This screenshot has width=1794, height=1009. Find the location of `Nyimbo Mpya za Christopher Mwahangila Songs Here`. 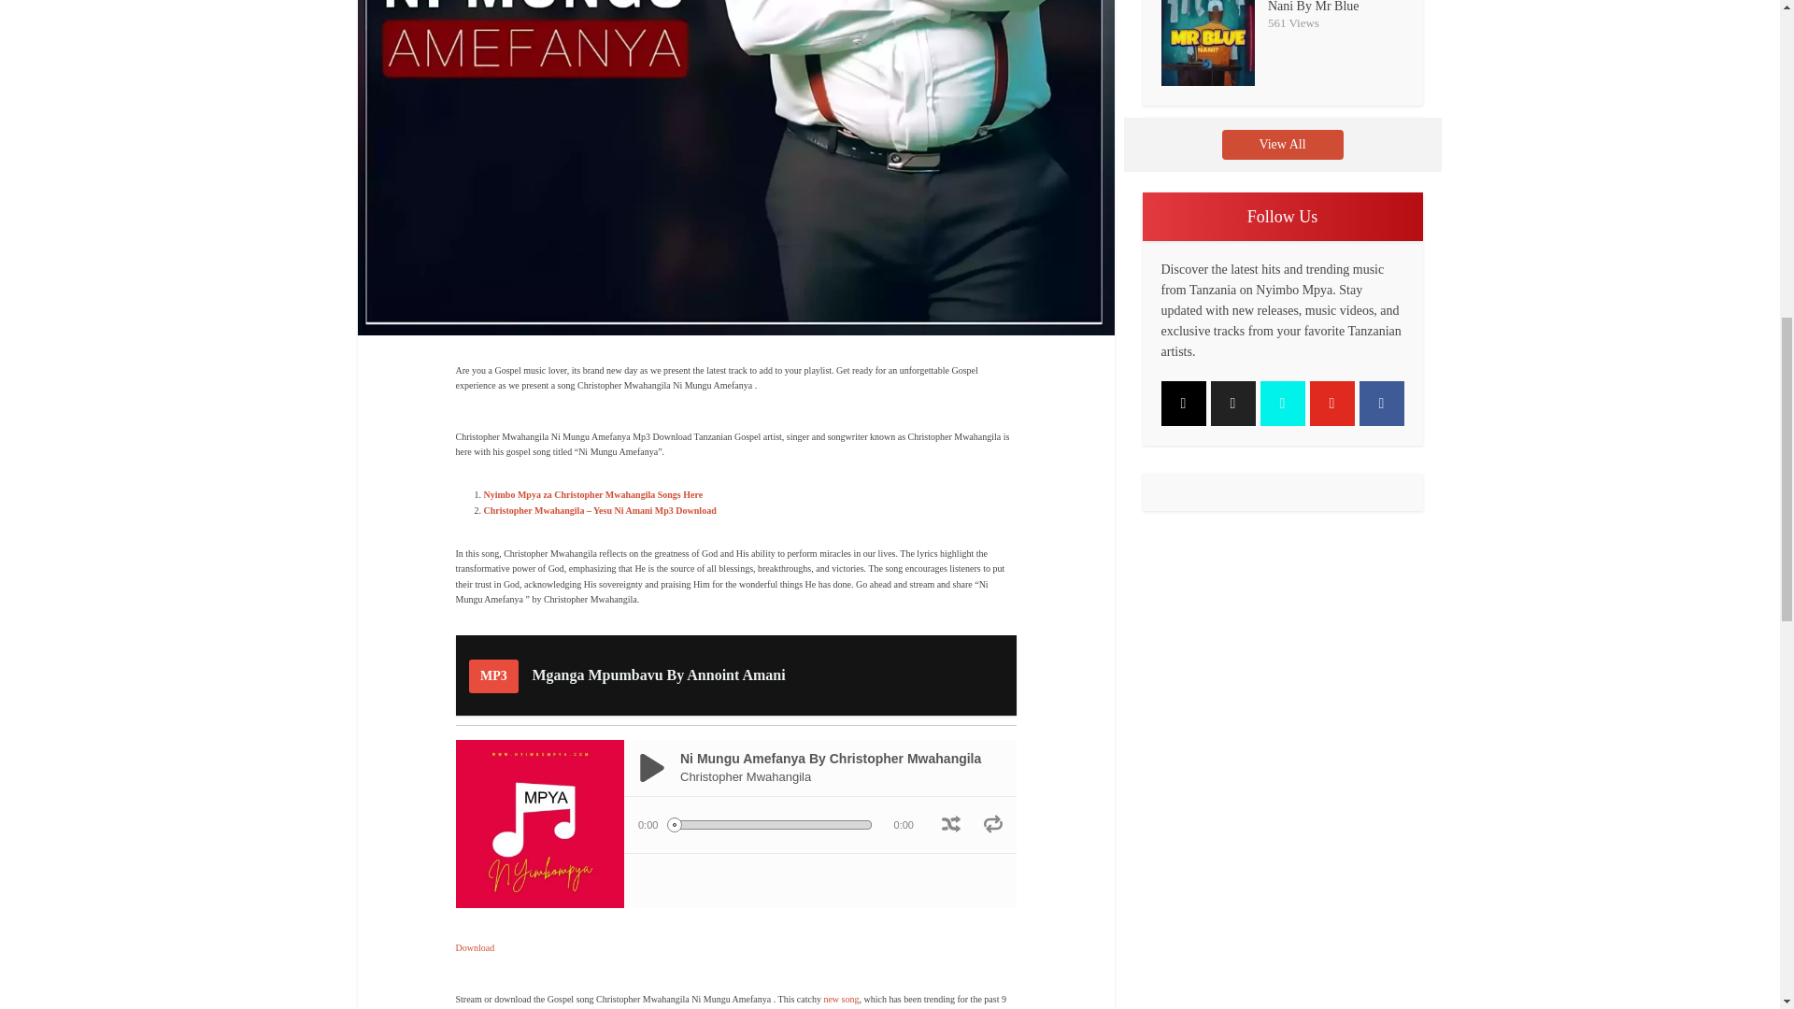

Nyimbo Mpya za Christopher Mwahangila Songs Here is located at coordinates (593, 493).